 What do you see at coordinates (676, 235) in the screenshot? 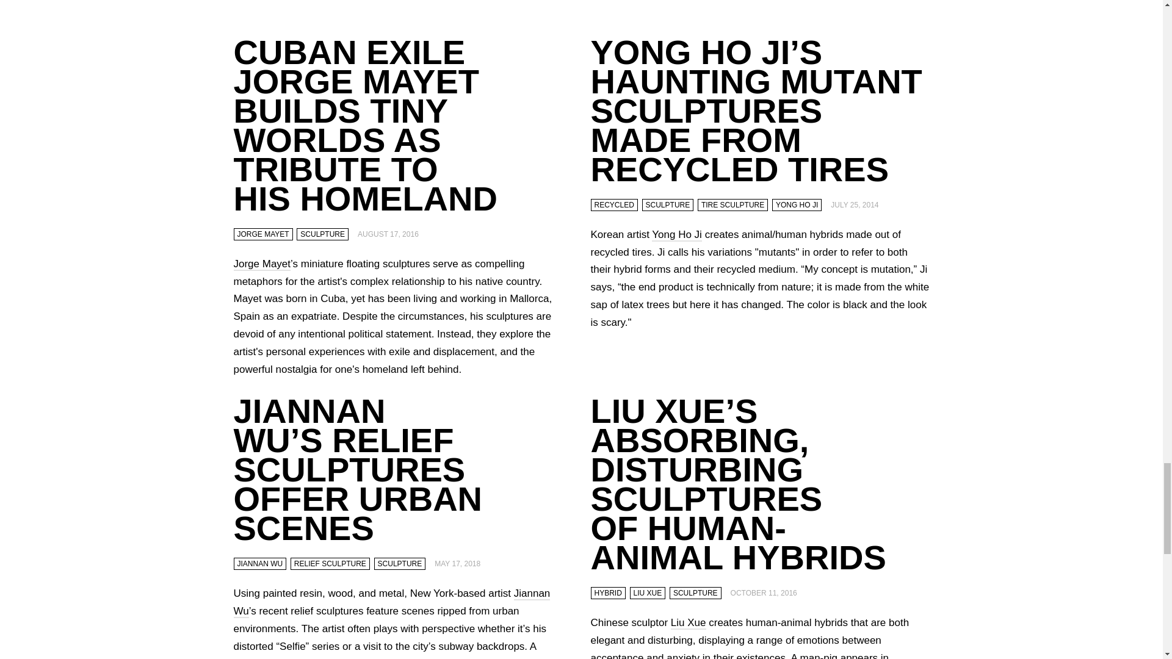
I see `Yong Ho Ji` at bounding box center [676, 235].